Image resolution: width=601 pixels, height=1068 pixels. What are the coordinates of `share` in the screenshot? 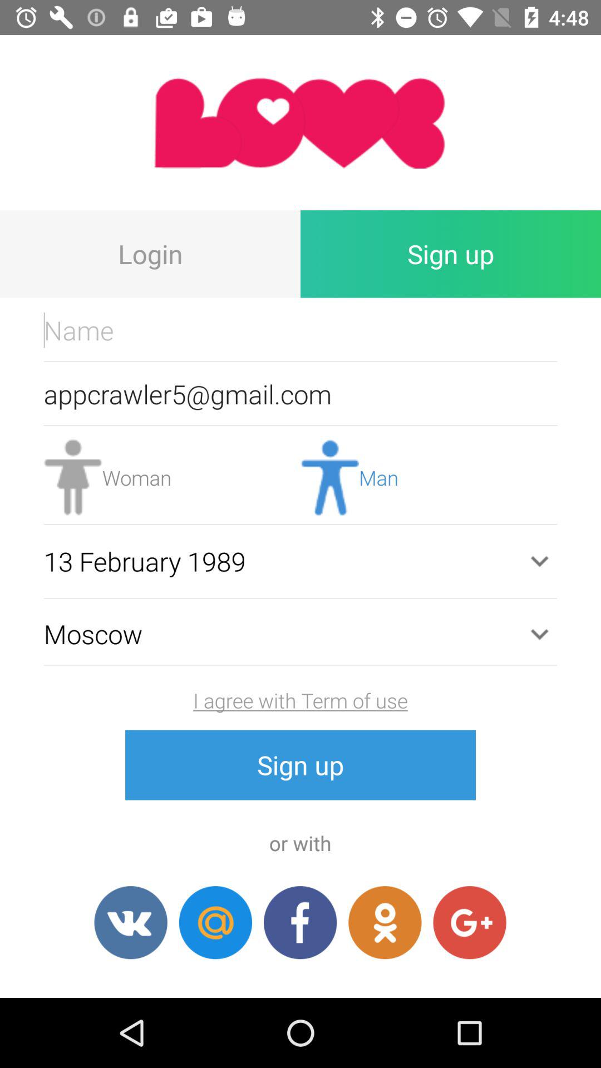 It's located at (385, 922).